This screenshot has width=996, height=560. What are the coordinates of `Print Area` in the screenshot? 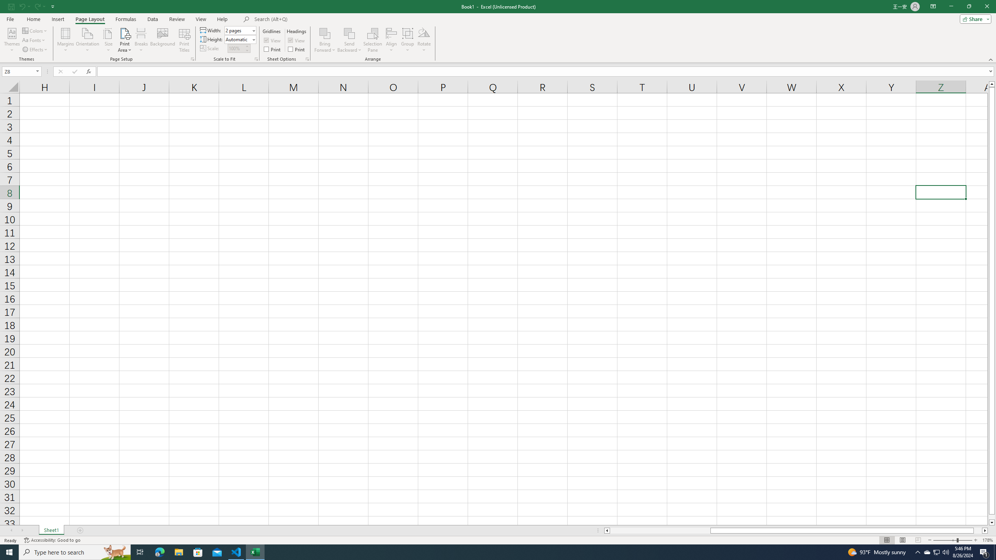 It's located at (125, 40).